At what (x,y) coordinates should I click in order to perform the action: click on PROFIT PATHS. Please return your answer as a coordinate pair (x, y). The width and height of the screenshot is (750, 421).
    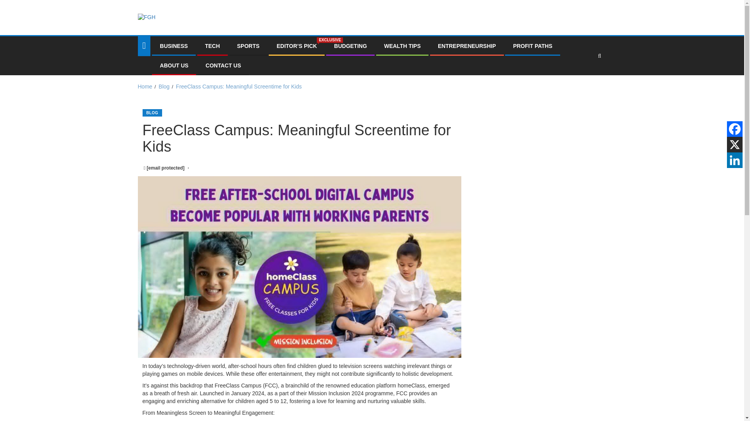
    Looking at the image, I should click on (532, 46).